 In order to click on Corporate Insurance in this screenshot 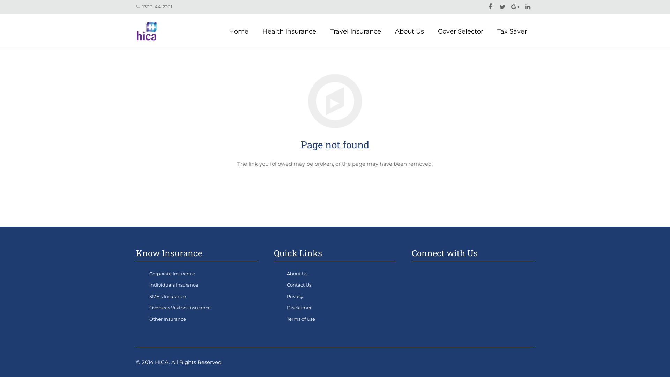, I will do `click(172, 274)`.